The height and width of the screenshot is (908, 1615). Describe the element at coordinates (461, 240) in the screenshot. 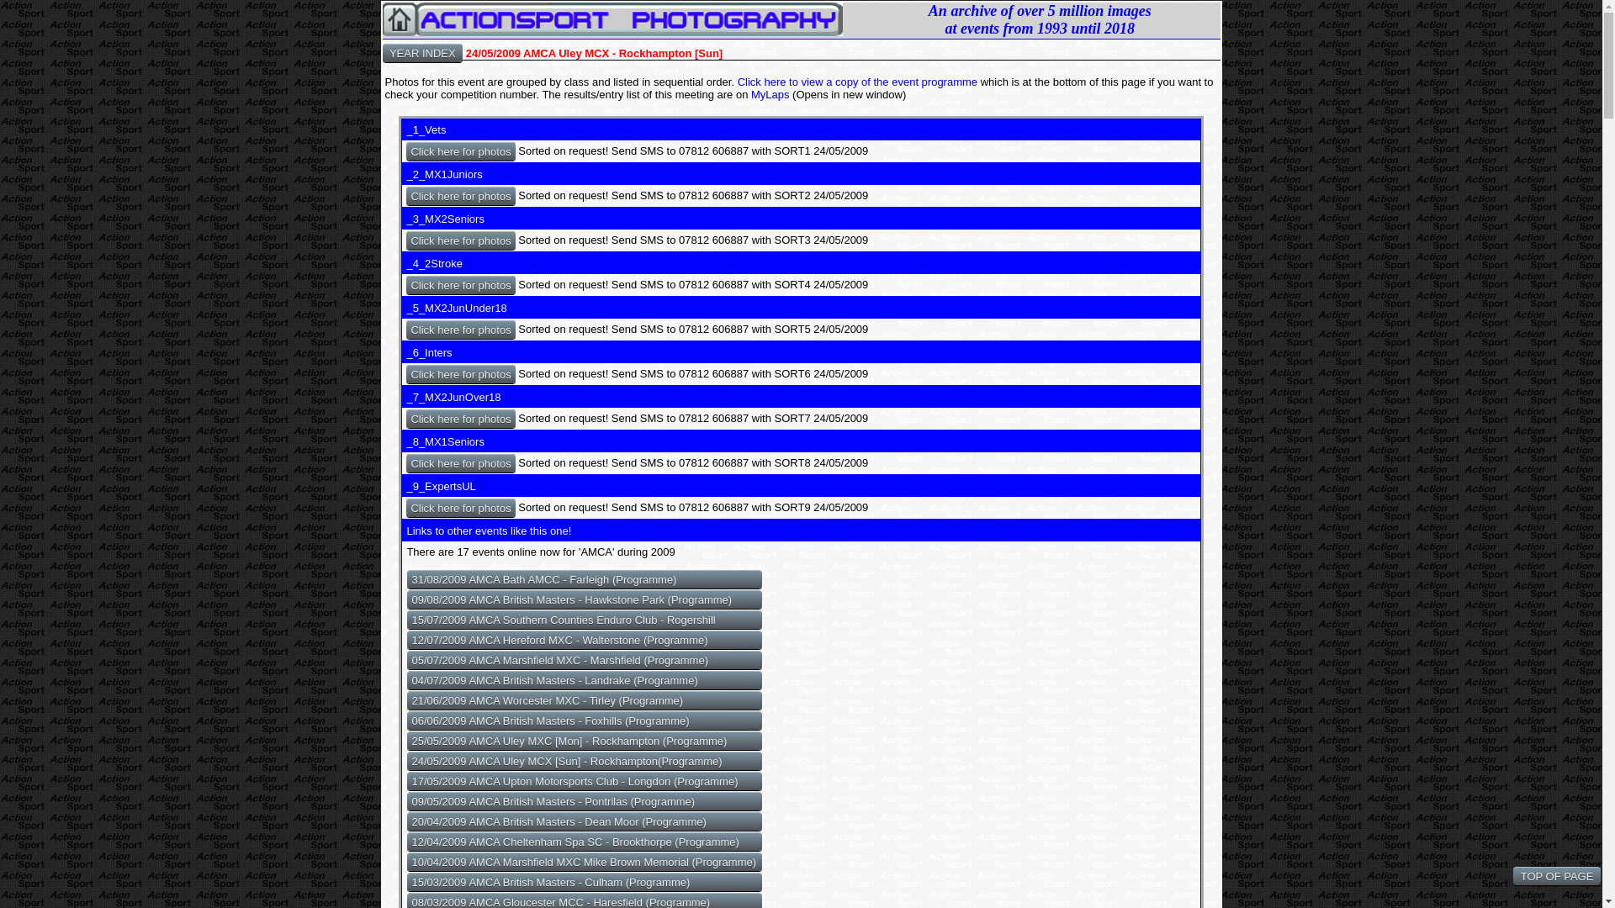

I see `Click here for photos` at that location.